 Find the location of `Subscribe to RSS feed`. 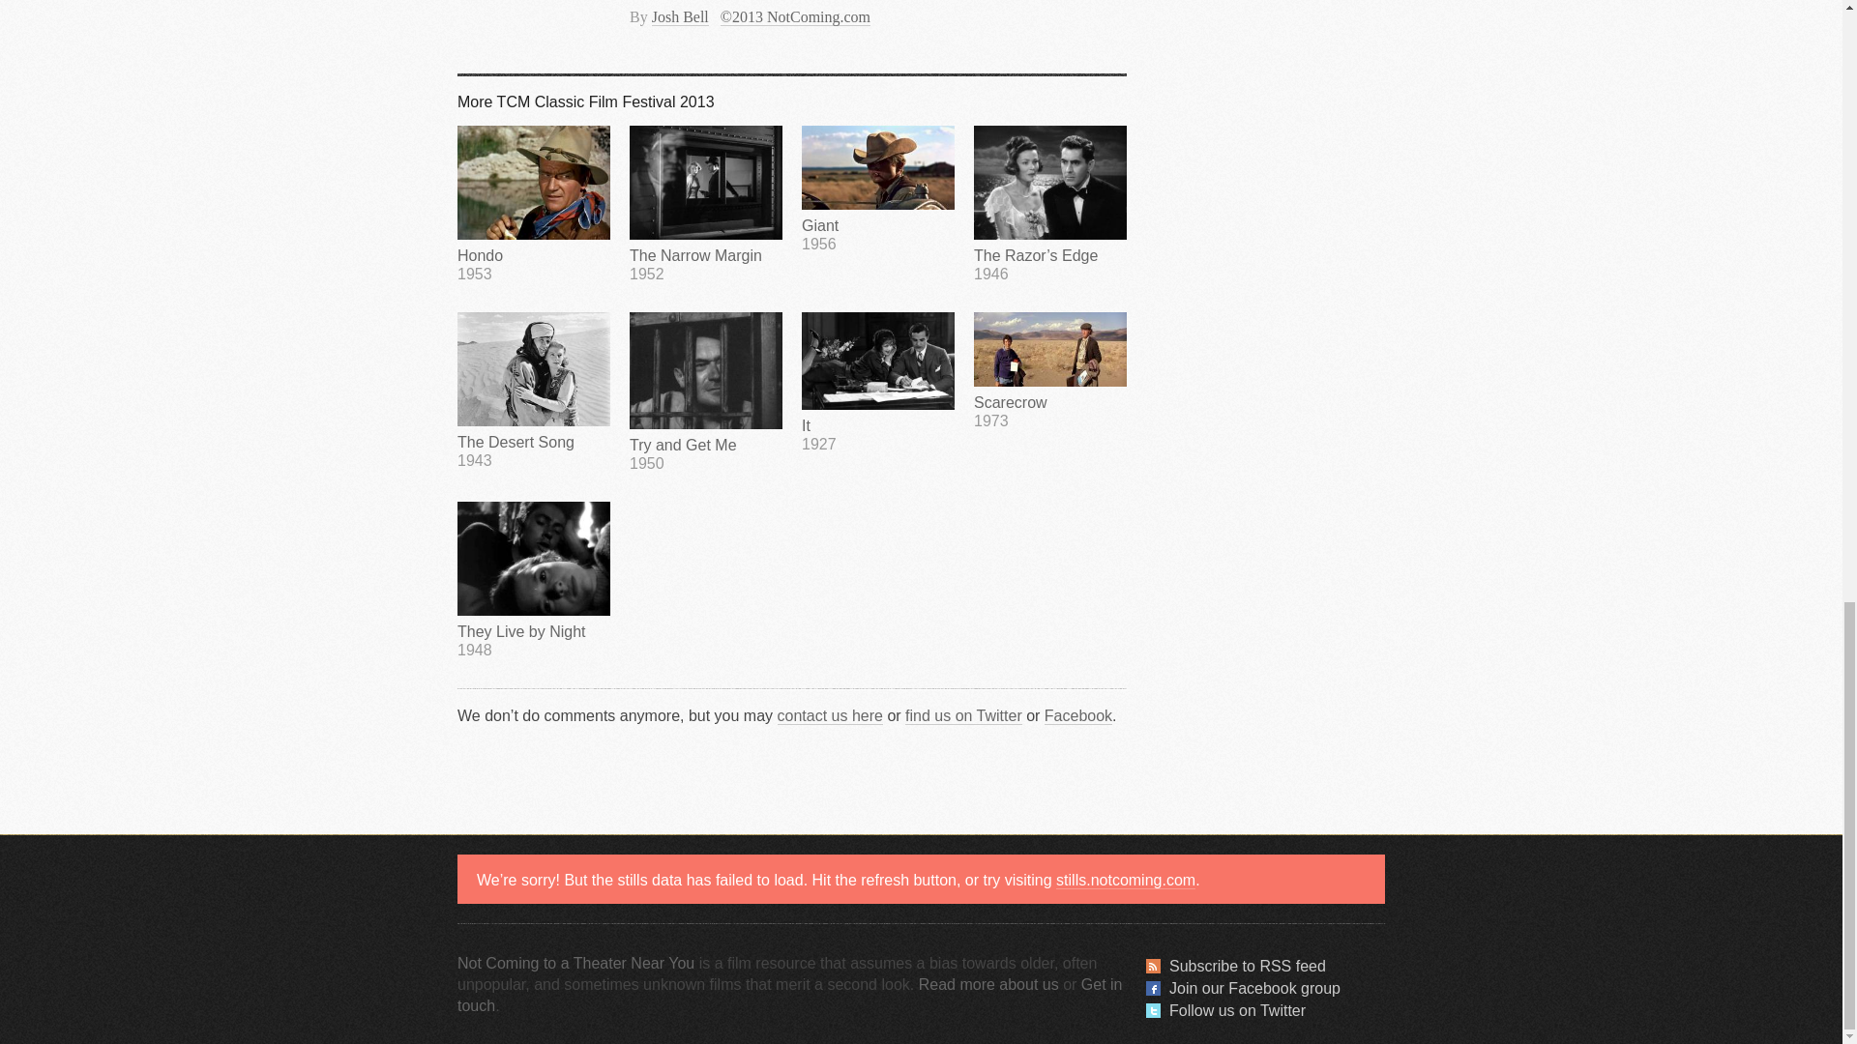

Subscribe to RSS feed is located at coordinates (575, 963).